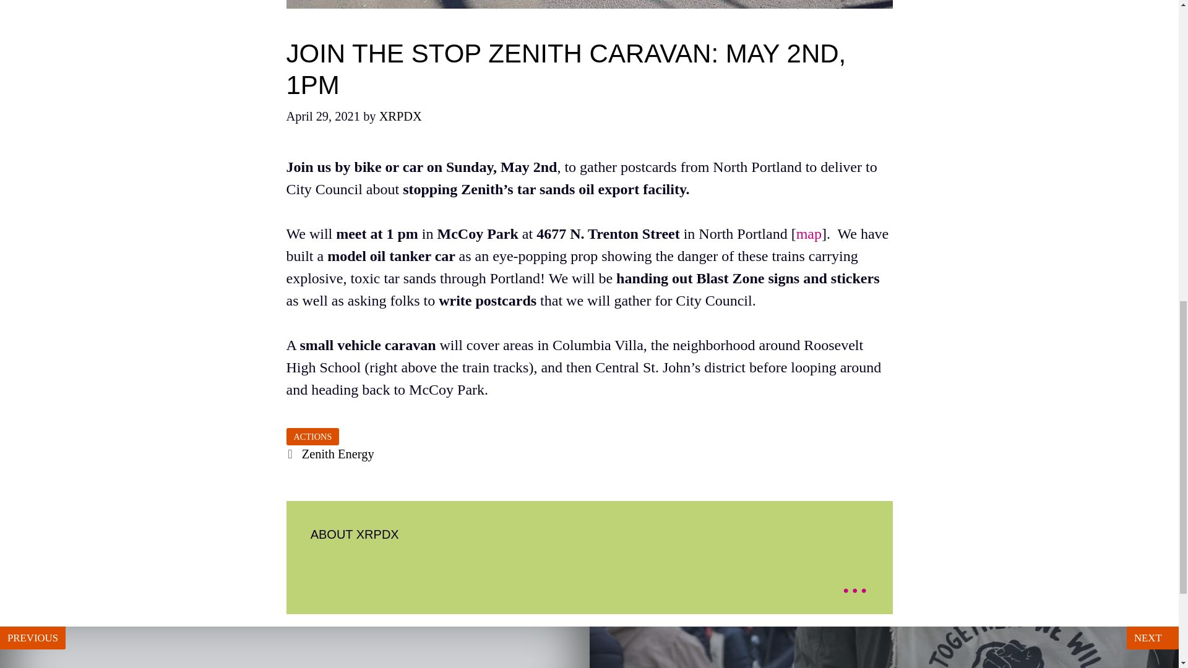  What do you see at coordinates (400, 116) in the screenshot?
I see `XRPDX` at bounding box center [400, 116].